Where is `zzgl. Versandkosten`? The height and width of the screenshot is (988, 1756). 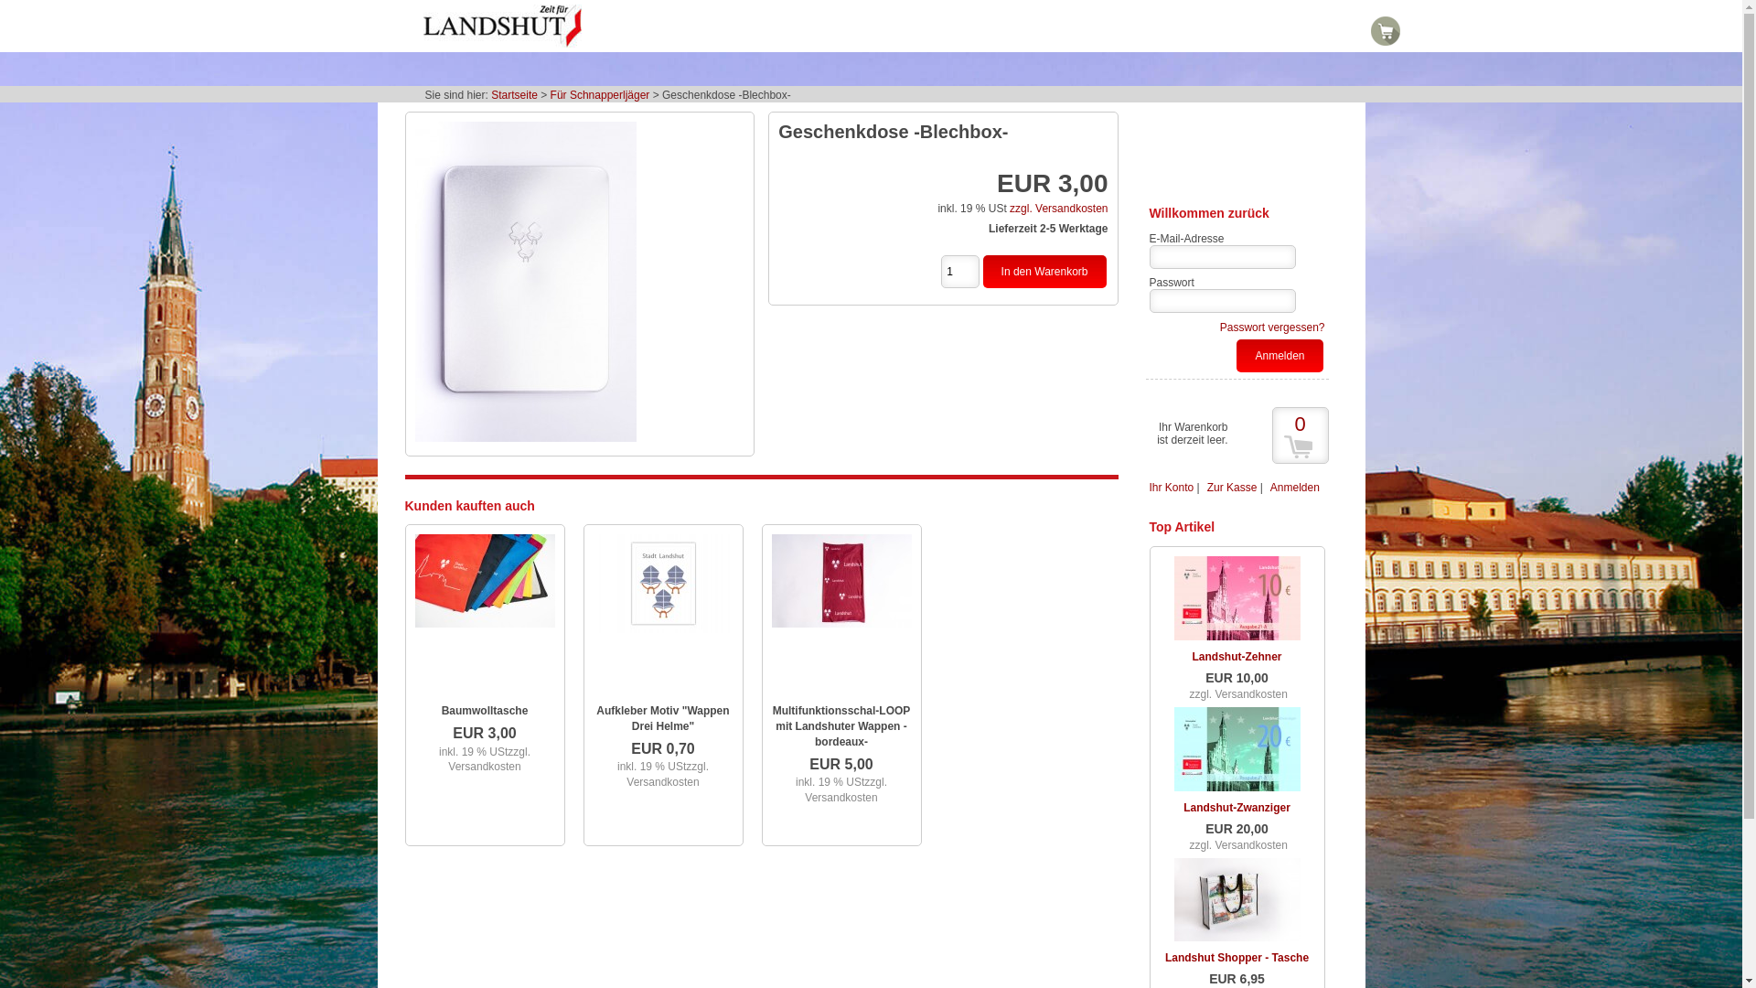 zzgl. Versandkosten is located at coordinates (488, 759).